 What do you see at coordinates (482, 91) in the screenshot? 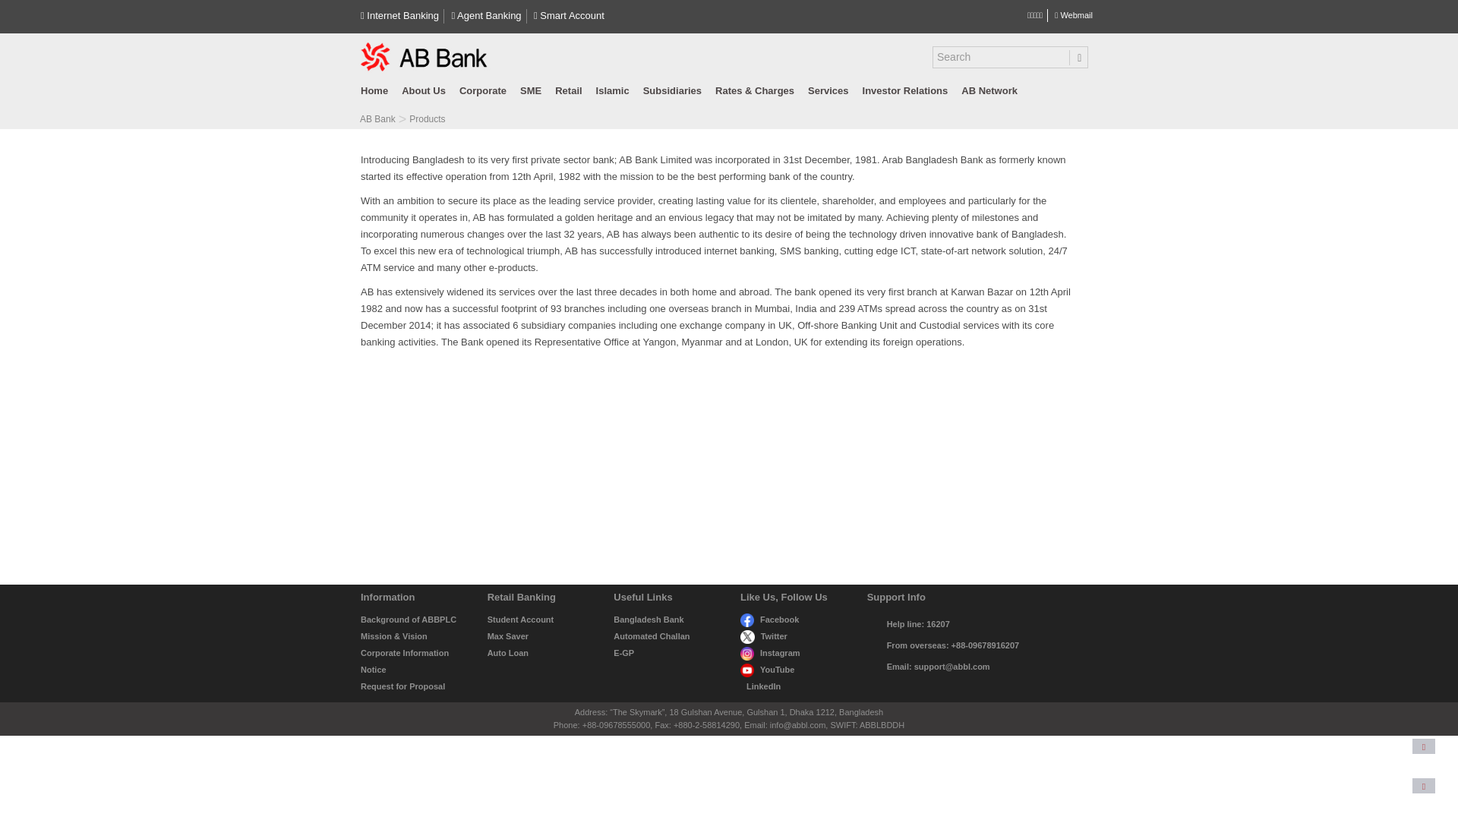
I see `Corporate` at bounding box center [482, 91].